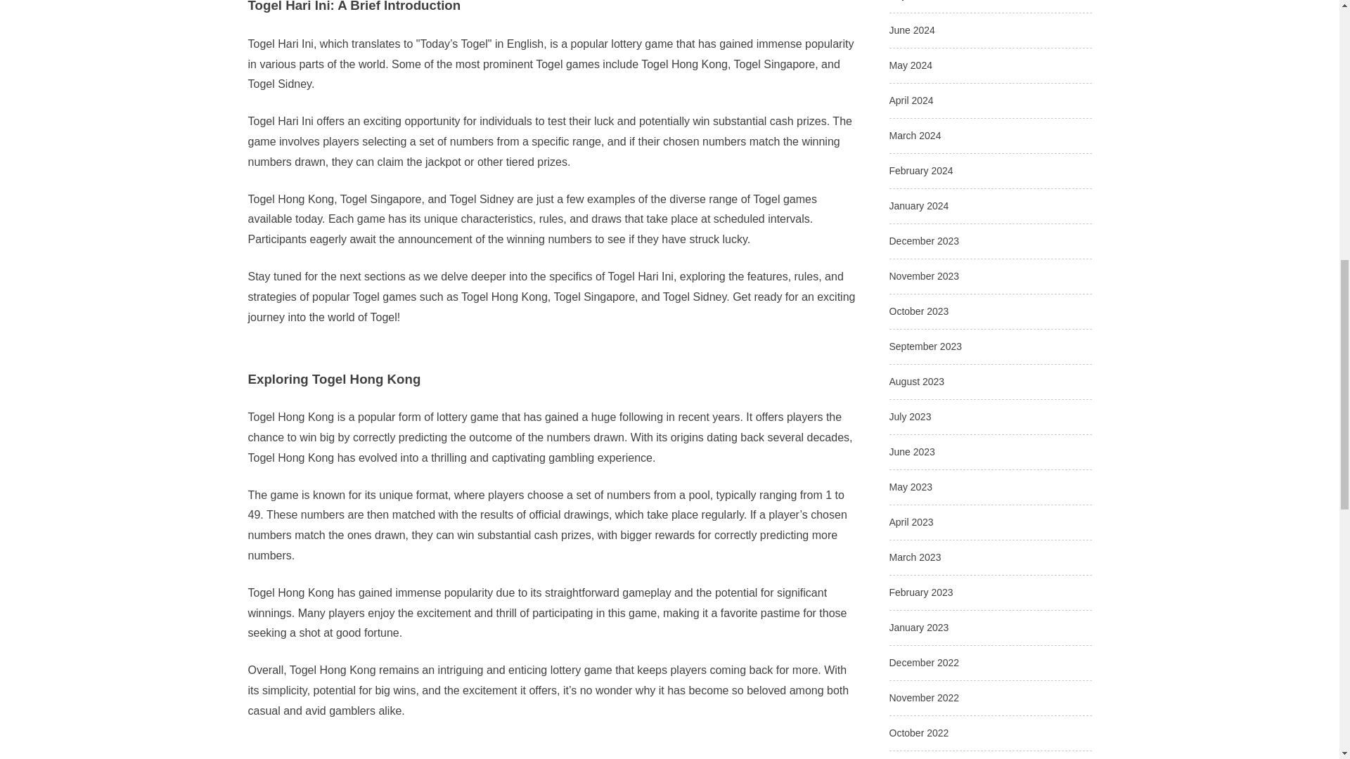 Image resolution: width=1350 pixels, height=759 pixels. I want to click on August 2023, so click(915, 381).